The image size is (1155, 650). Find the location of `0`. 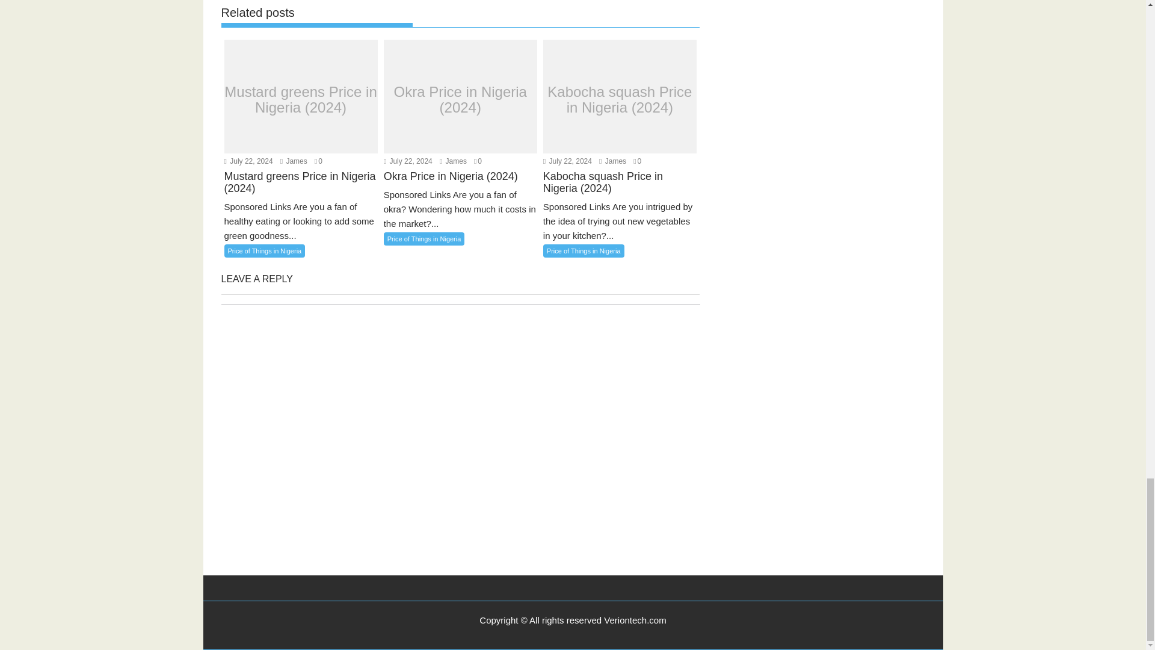

0 is located at coordinates (318, 161).